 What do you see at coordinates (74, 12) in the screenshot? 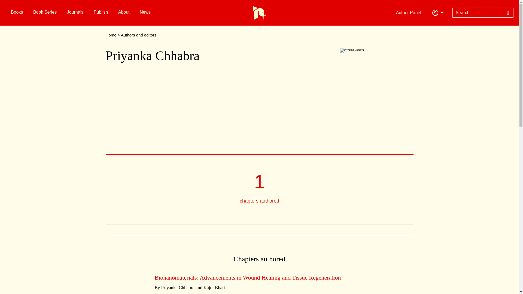
I see `Journals` at bounding box center [74, 12].